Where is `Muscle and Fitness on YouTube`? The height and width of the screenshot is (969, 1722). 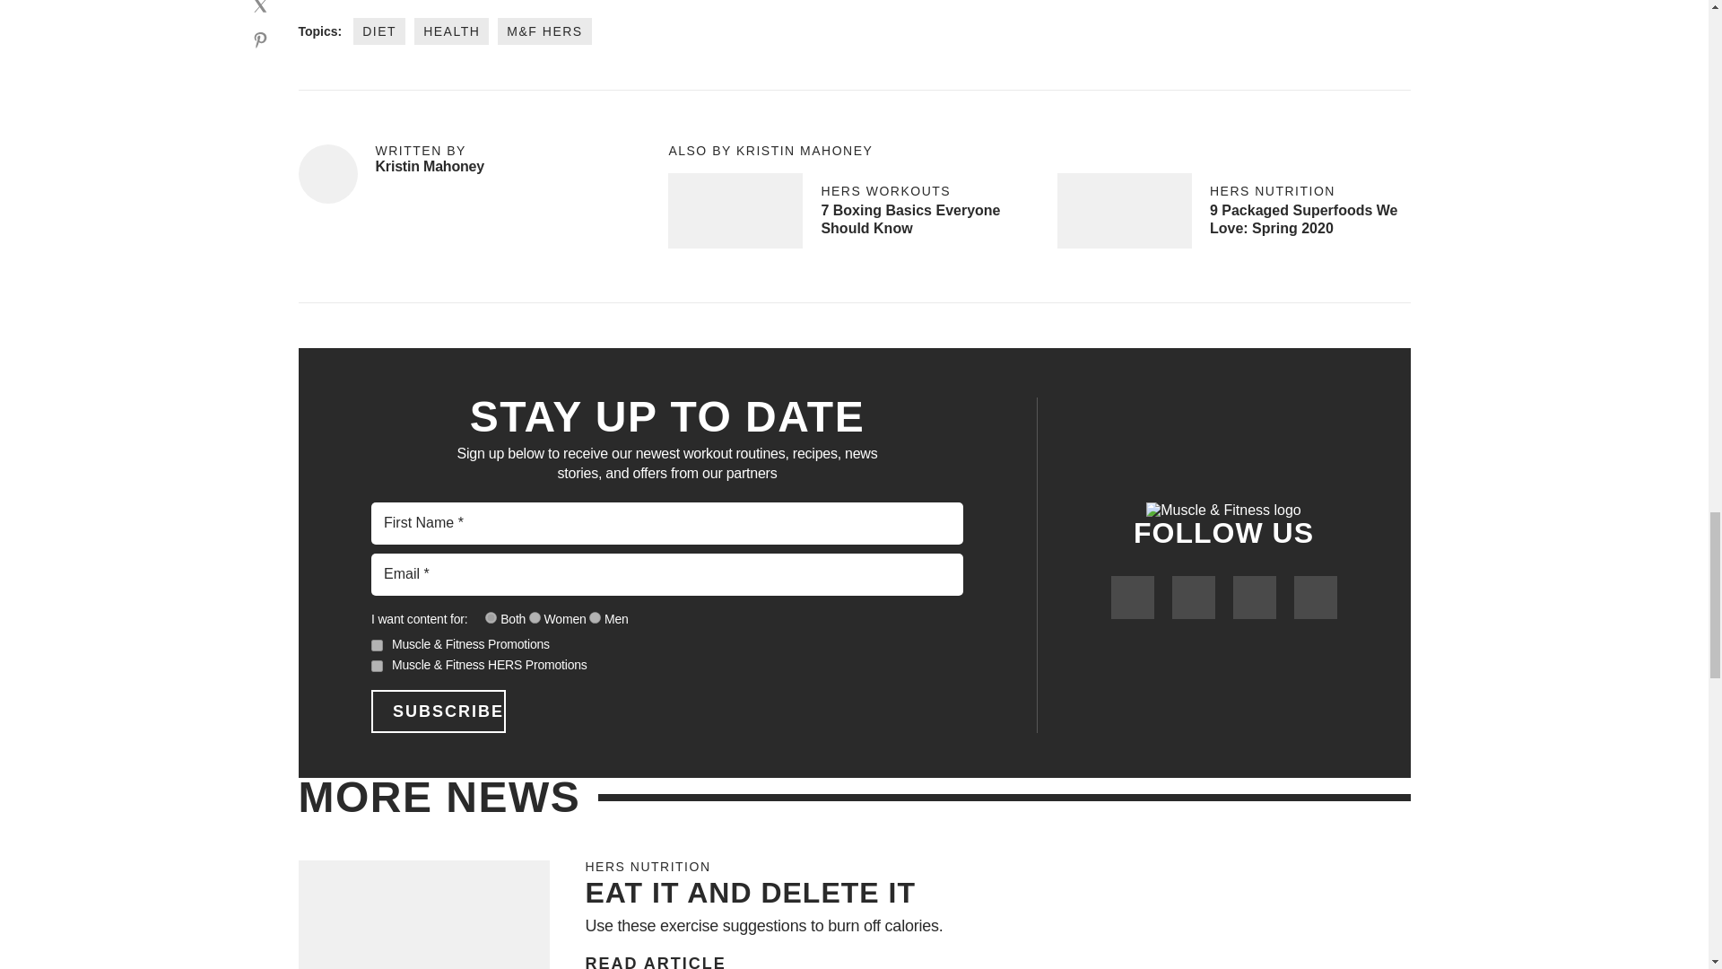 Muscle and Fitness on YouTube is located at coordinates (1254, 598).